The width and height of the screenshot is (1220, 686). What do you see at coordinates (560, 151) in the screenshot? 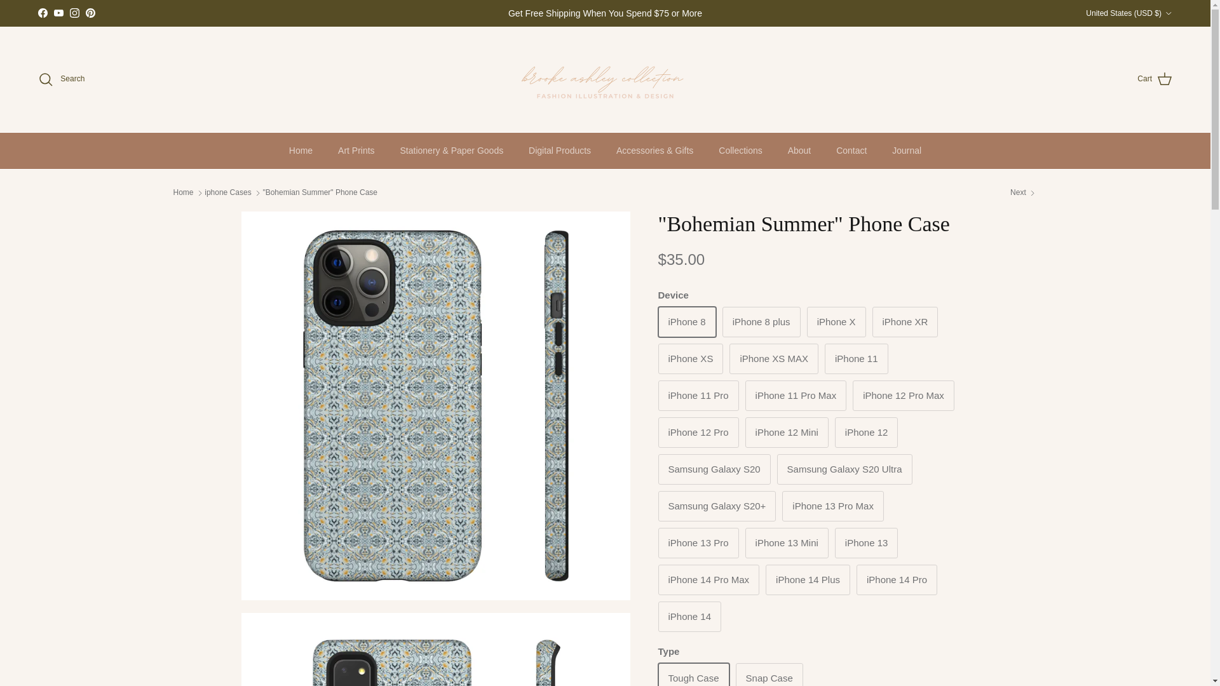
I see `Digital Products` at bounding box center [560, 151].